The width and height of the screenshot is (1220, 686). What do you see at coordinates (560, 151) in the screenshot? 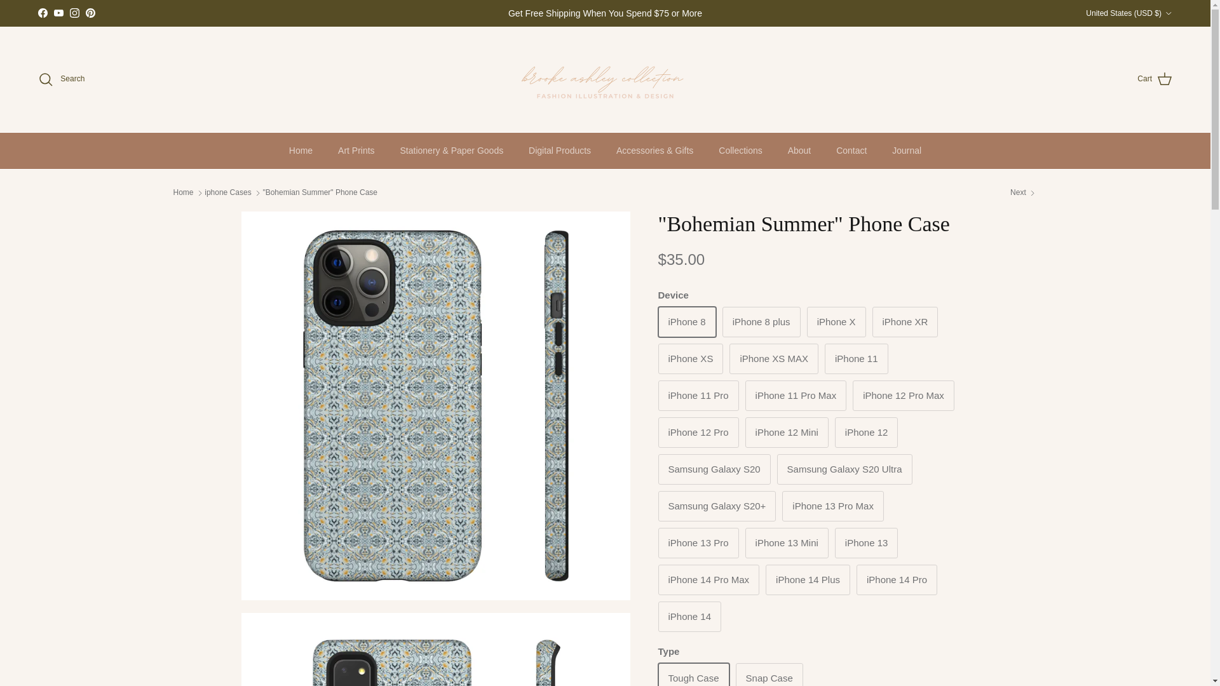
I see `Digital Products` at bounding box center [560, 151].